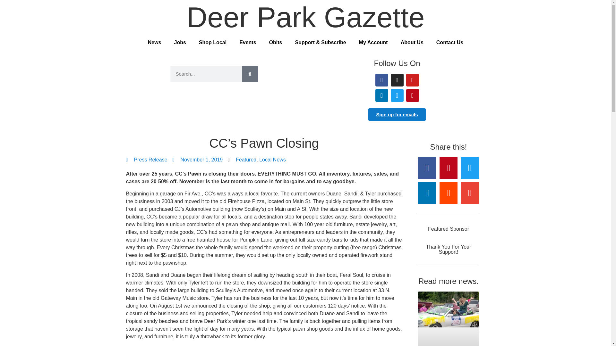  Describe the element at coordinates (450, 42) in the screenshot. I see `Contact Us` at that location.